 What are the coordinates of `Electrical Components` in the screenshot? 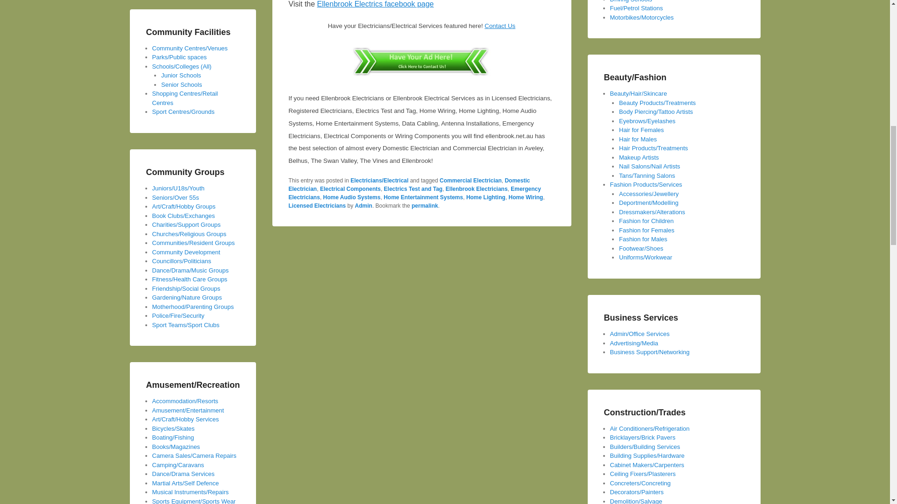 It's located at (350, 189).